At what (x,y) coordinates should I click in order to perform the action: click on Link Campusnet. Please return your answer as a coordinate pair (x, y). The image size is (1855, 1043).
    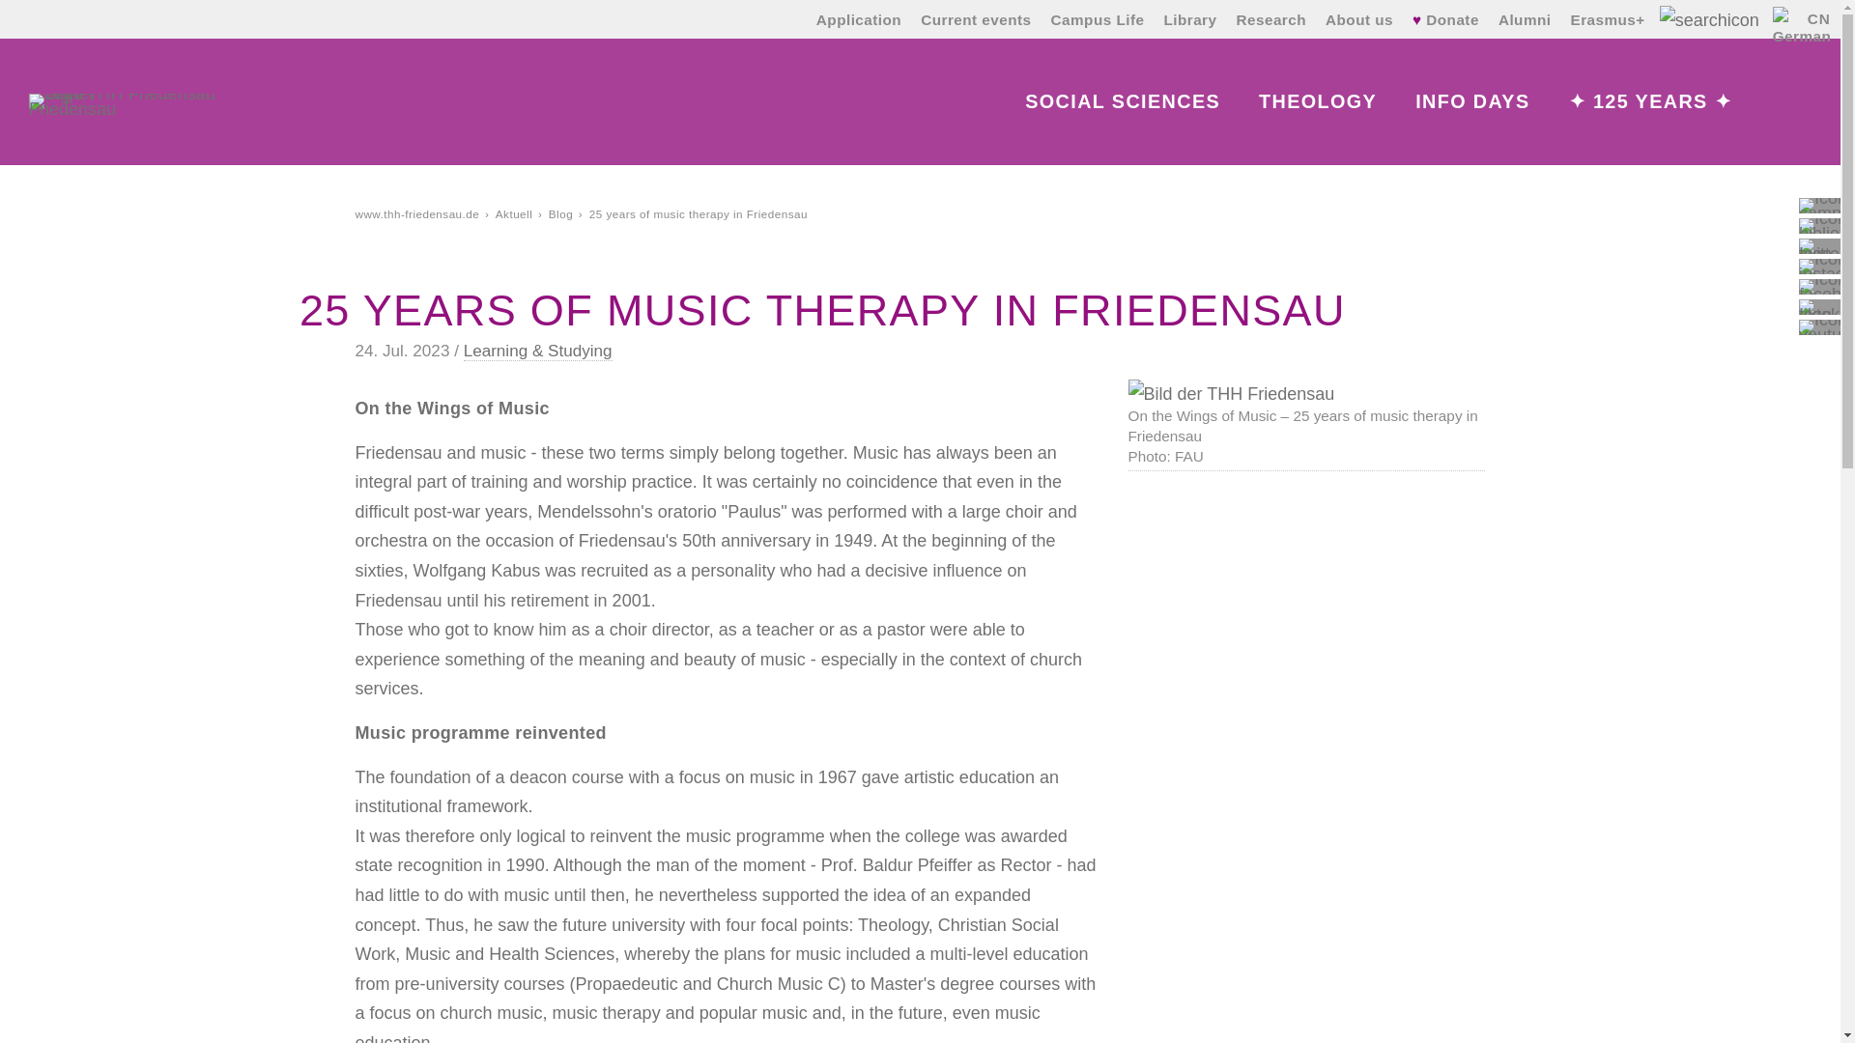
    Looking at the image, I should click on (1819, 206).